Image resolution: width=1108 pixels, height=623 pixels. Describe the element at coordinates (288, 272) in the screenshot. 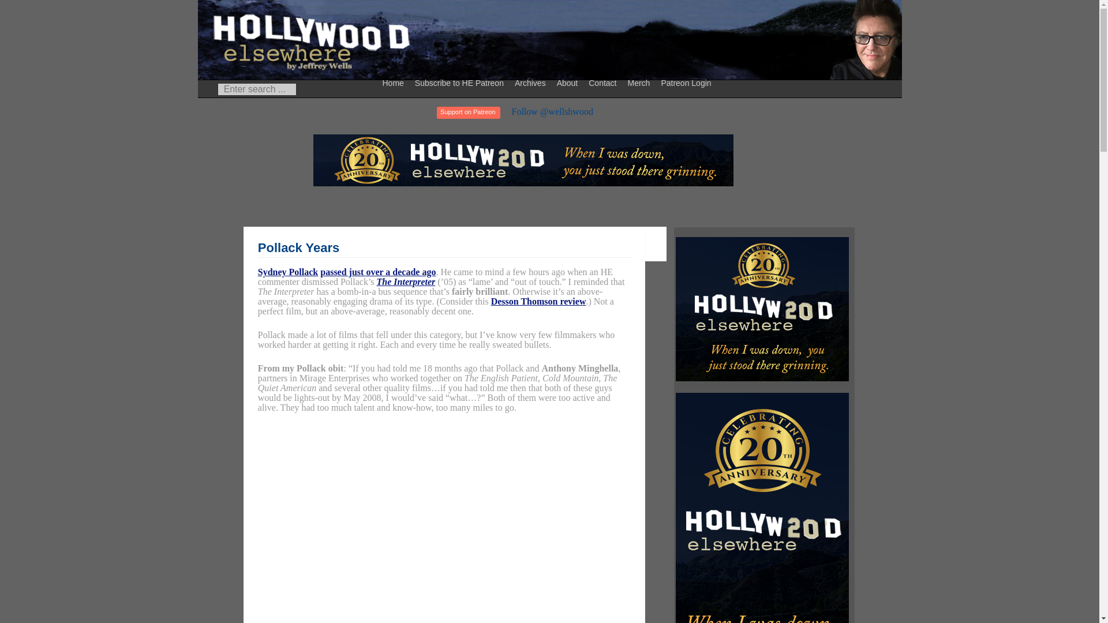

I see `Sydney Pollack` at that location.